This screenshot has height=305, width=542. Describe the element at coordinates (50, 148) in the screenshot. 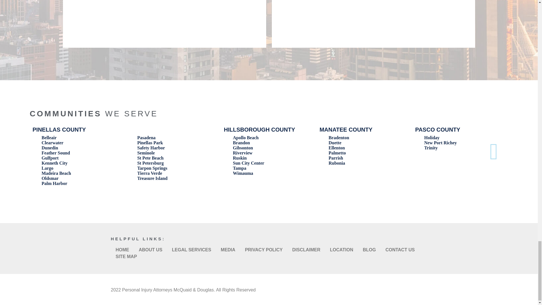

I see `Dunedin` at that location.